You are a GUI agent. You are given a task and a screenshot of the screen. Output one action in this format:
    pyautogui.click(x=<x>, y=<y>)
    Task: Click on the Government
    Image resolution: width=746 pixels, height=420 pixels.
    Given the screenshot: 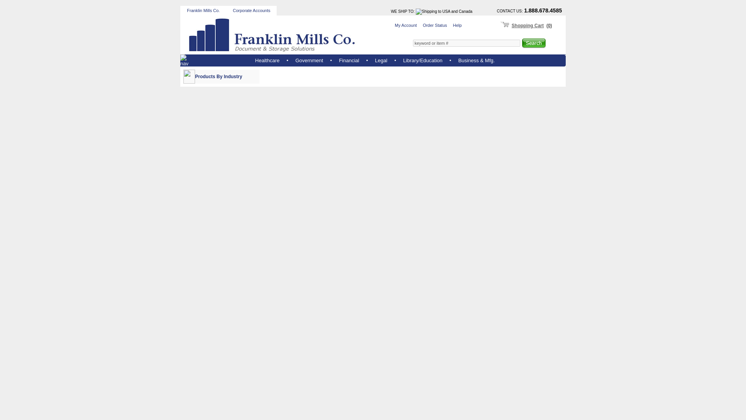 What is the action you would take?
    pyautogui.click(x=309, y=60)
    